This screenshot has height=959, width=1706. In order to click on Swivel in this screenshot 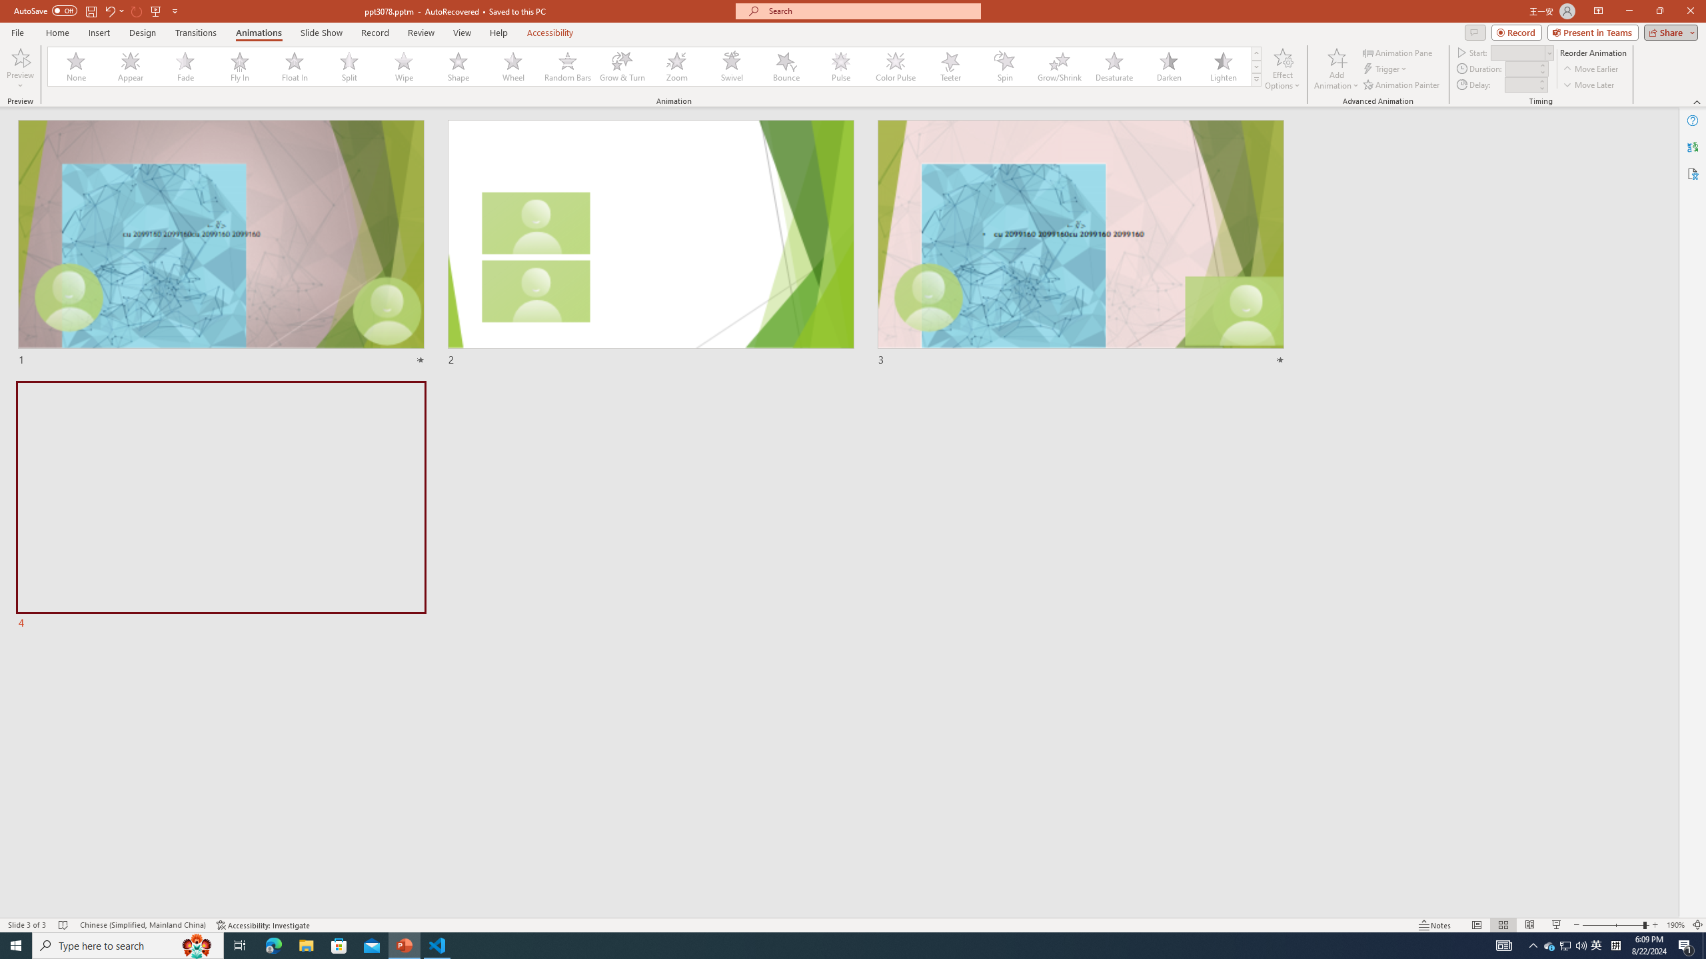, I will do `click(732, 67)`.